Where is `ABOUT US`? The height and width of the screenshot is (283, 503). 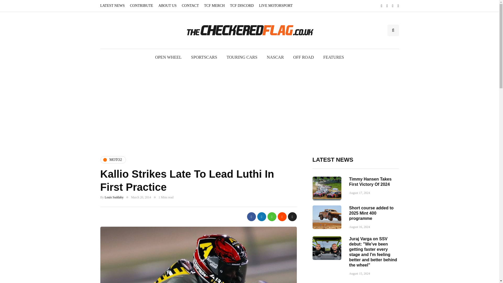
ABOUT US is located at coordinates (167, 6).